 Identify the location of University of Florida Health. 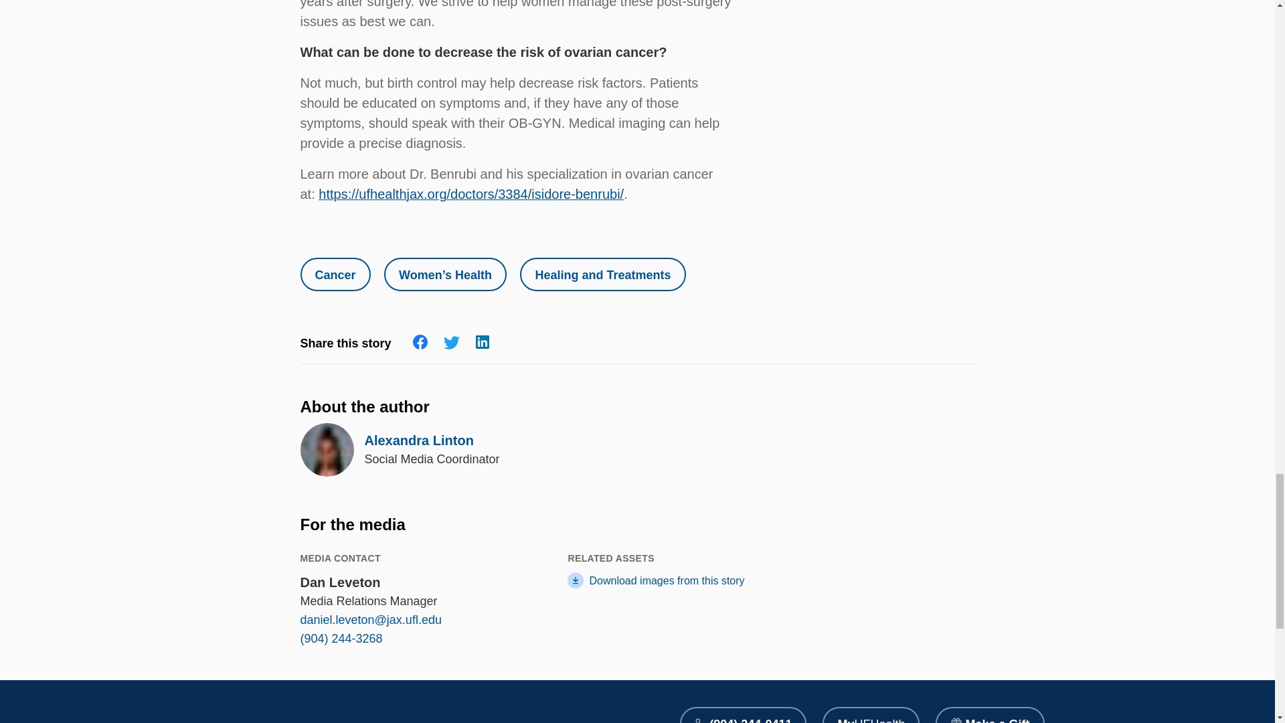
(274, 715).